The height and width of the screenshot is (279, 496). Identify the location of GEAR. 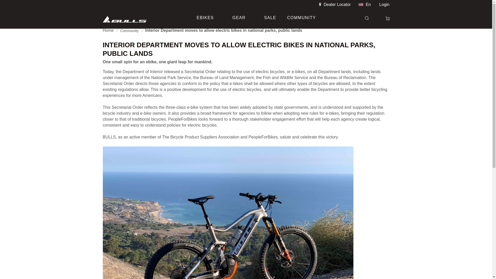
(240, 18).